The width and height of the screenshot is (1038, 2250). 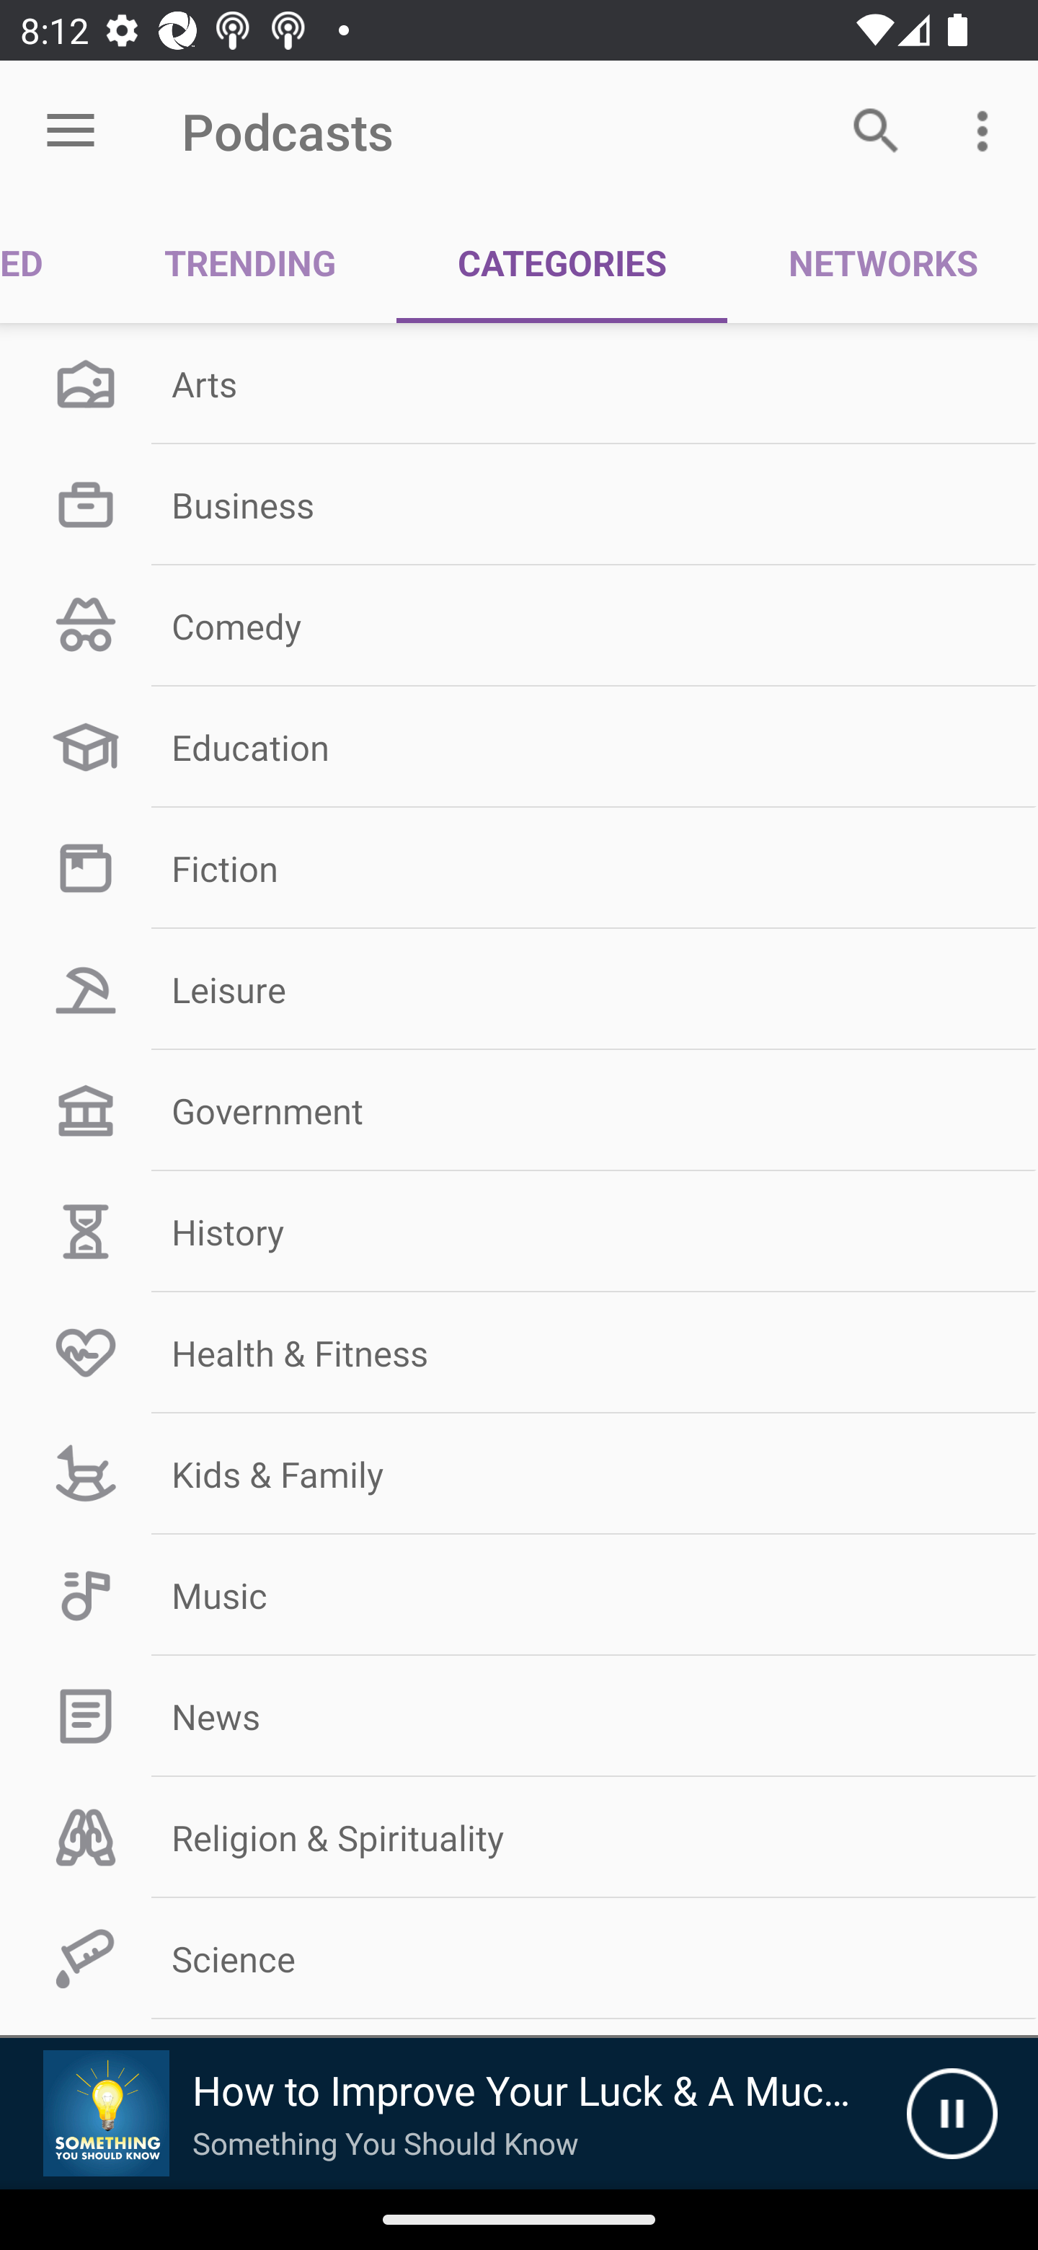 What do you see at coordinates (519, 1232) in the screenshot?
I see `History` at bounding box center [519, 1232].